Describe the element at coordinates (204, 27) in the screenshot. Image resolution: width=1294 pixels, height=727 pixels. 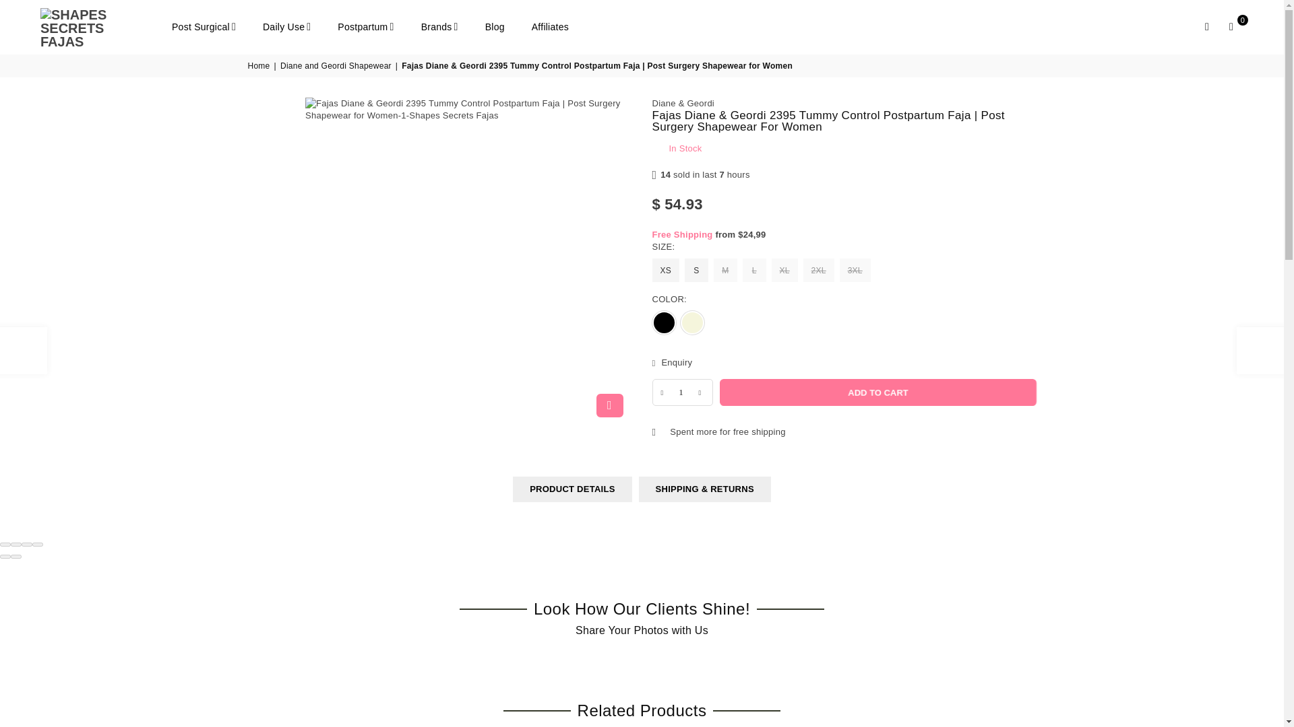
I see `Post Surgical` at that location.